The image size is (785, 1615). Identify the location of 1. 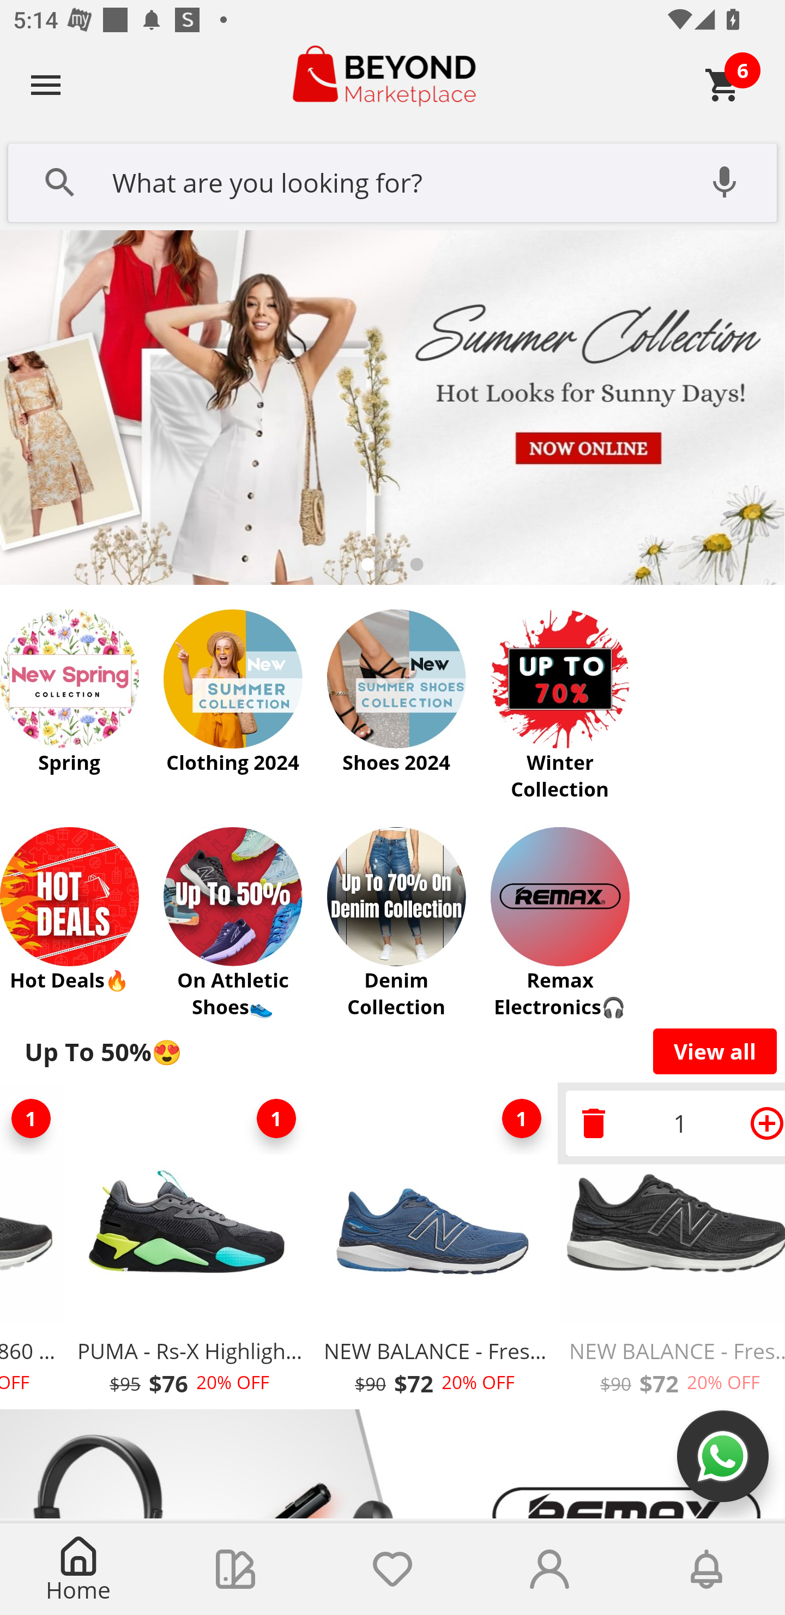
(671, 1123).